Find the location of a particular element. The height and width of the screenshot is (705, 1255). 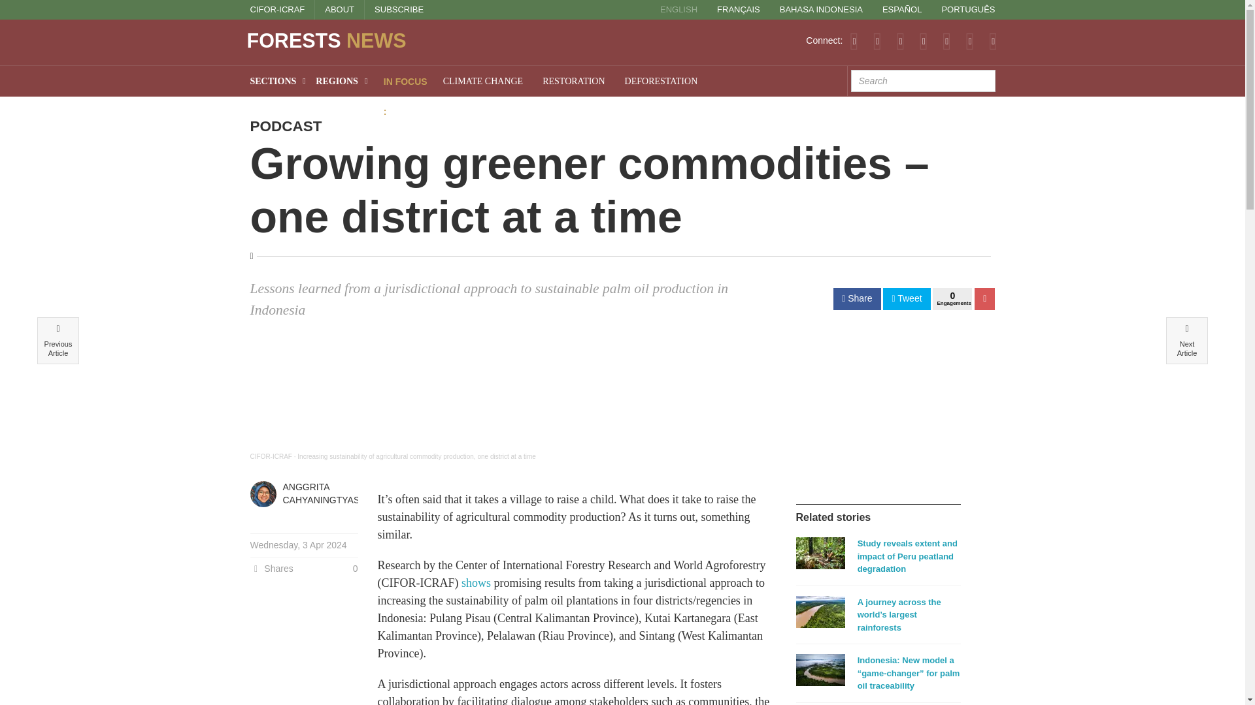

Instagram is located at coordinates (970, 40).